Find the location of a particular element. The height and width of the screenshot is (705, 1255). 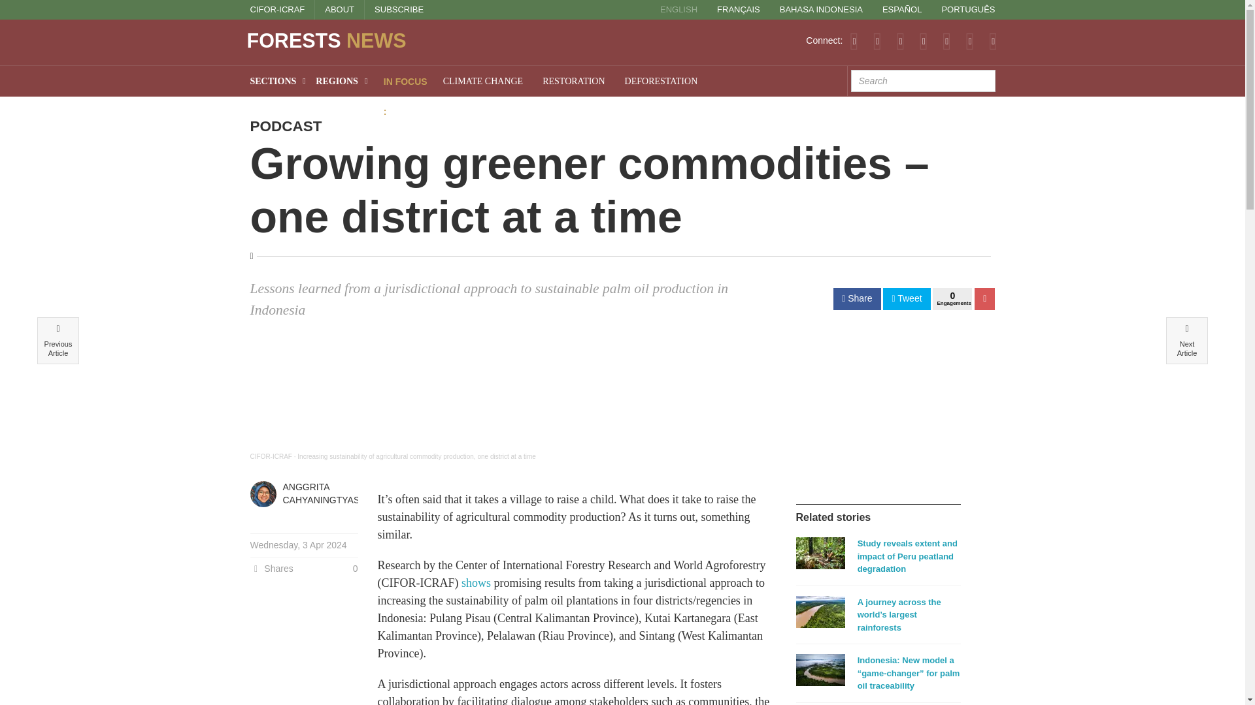

Instagram is located at coordinates (970, 40).